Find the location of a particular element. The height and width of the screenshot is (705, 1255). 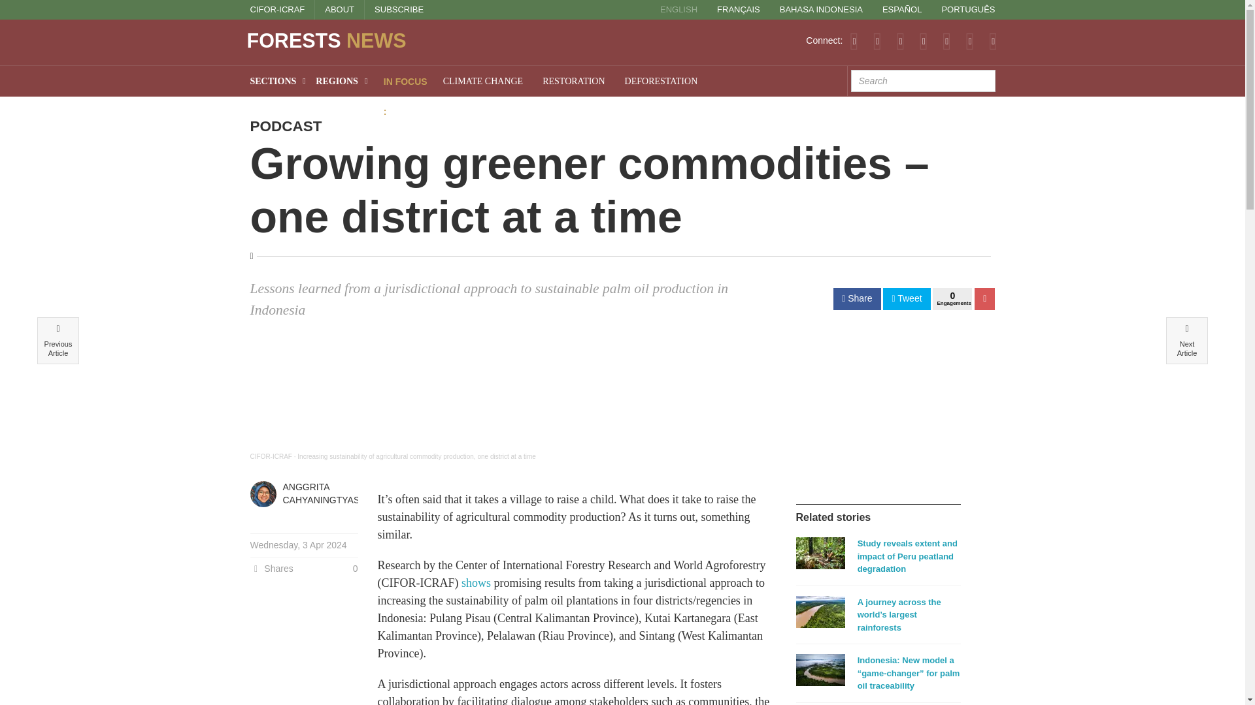

Instagram is located at coordinates (970, 40).